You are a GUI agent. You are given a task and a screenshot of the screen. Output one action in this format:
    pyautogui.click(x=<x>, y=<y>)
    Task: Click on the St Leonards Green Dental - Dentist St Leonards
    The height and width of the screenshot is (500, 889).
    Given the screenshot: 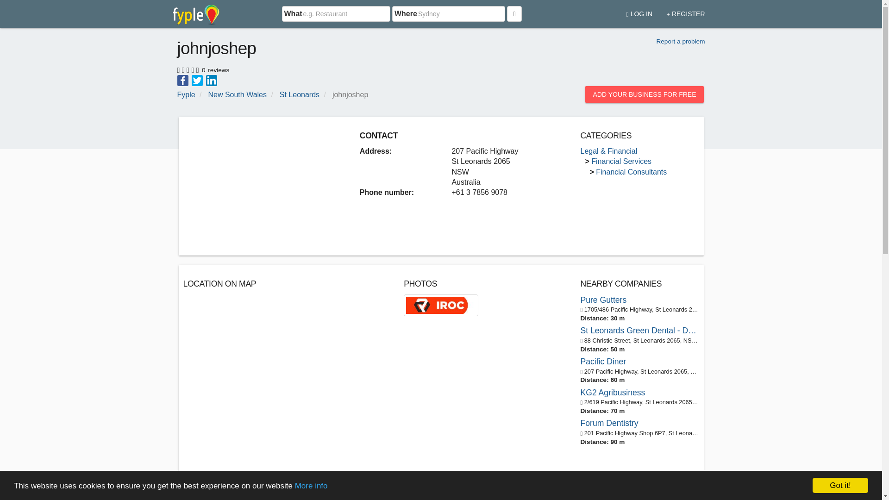 What is the action you would take?
    pyautogui.click(x=639, y=331)
    